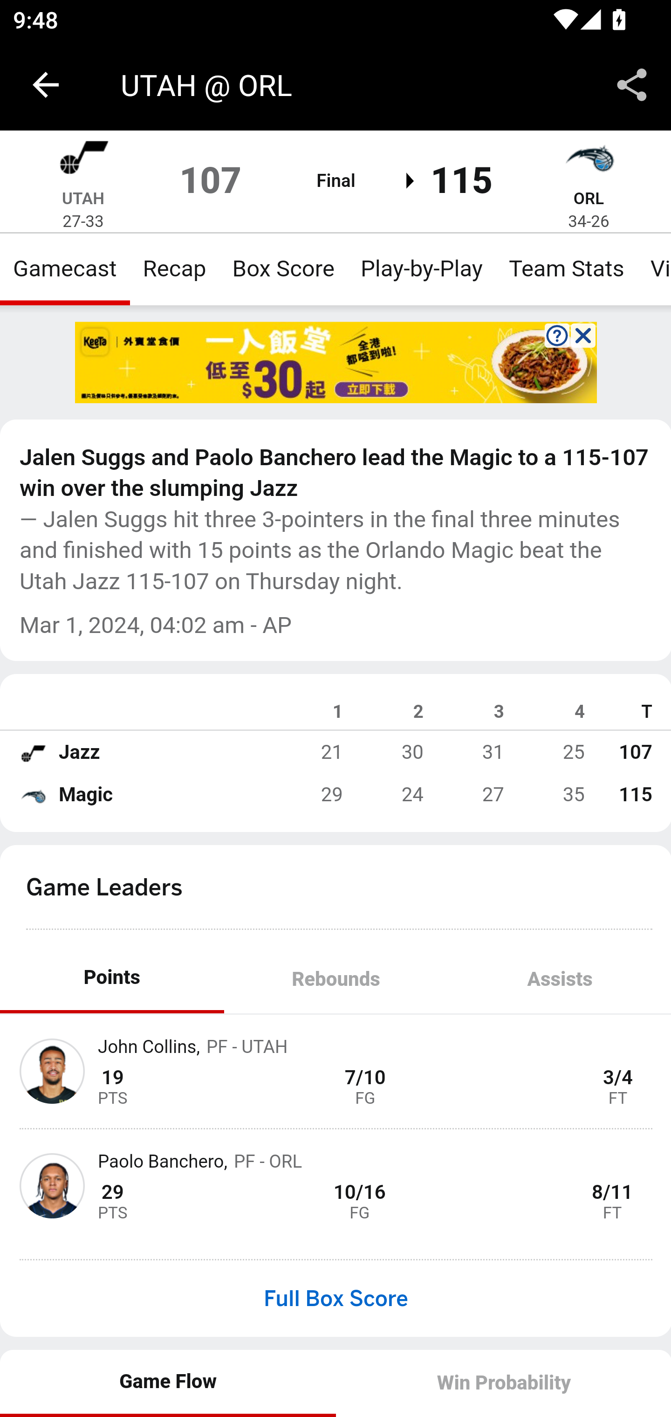  Describe the element at coordinates (65, 268) in the screenshot. I see `Gamecast` at that location.